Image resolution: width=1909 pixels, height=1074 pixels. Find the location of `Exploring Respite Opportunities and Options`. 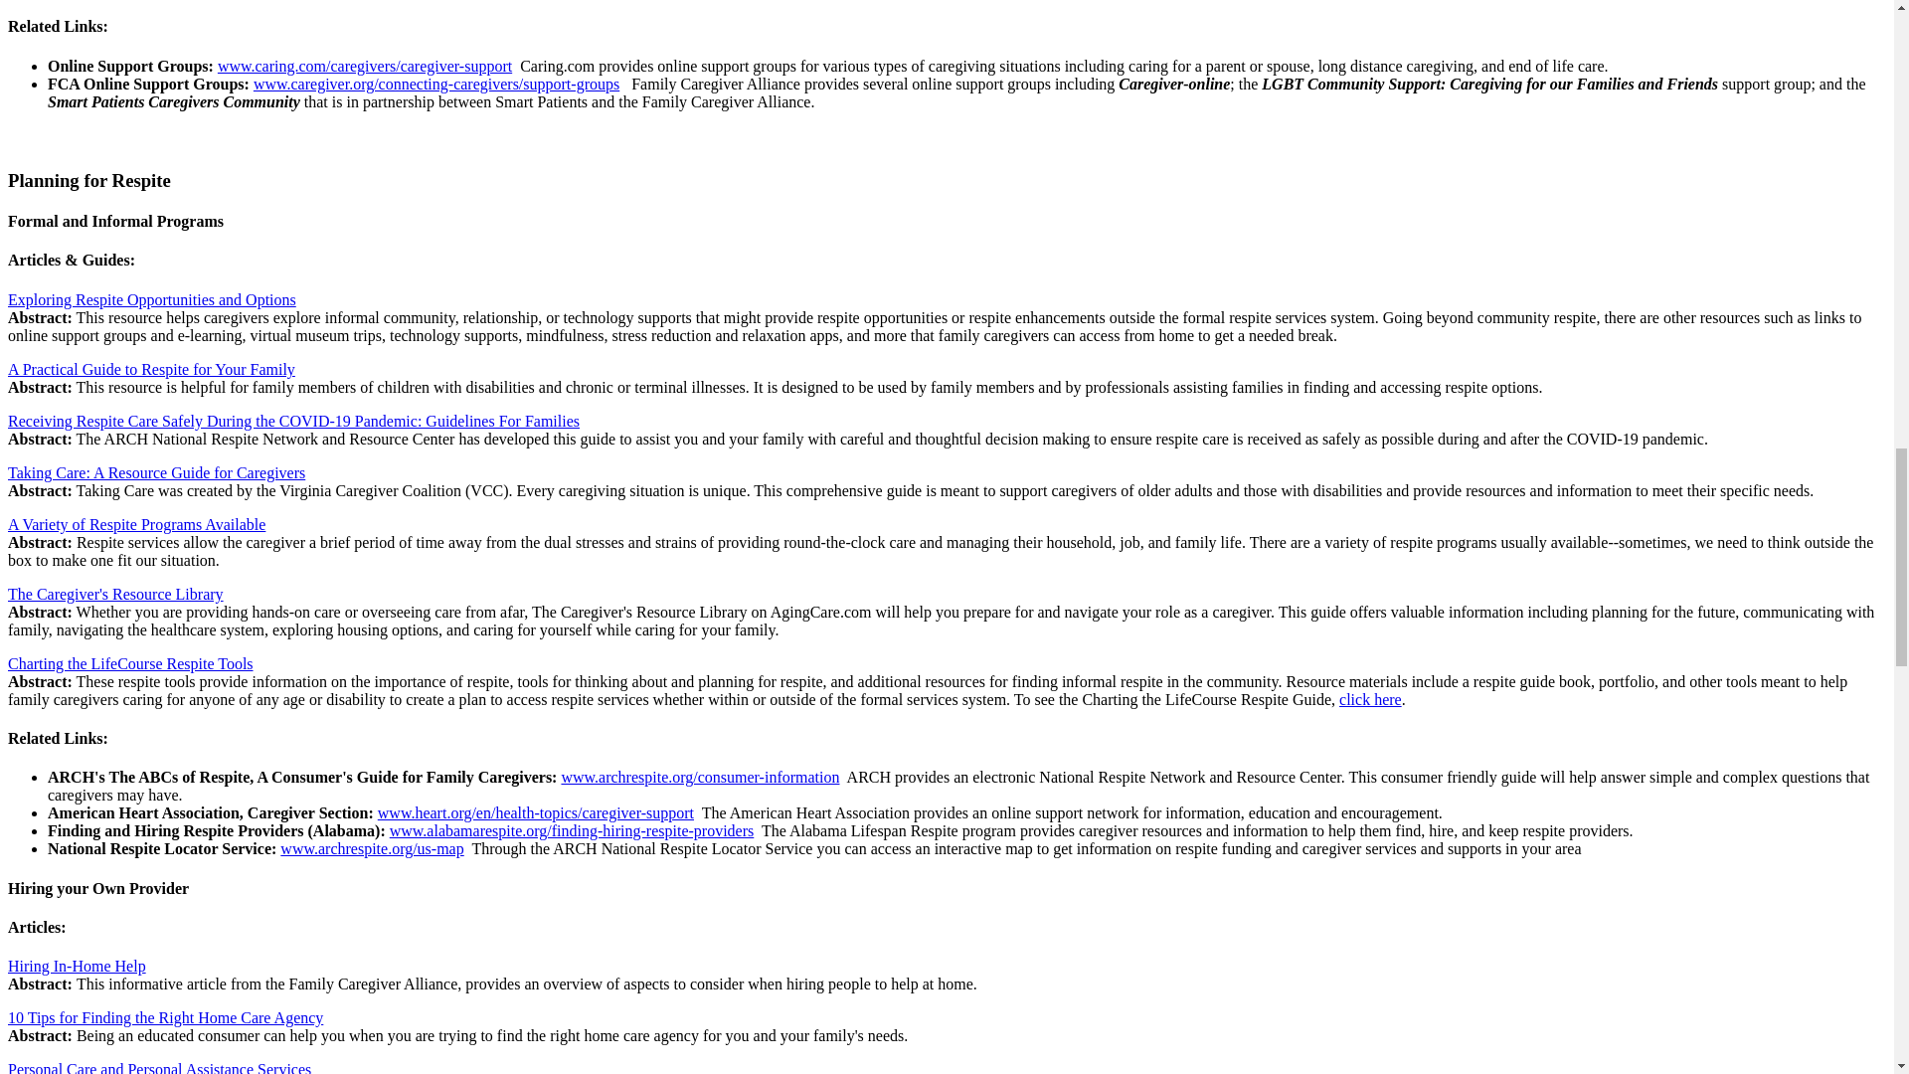

Exploring Respite Opportunities and Options is located at coordinates (151, 298).